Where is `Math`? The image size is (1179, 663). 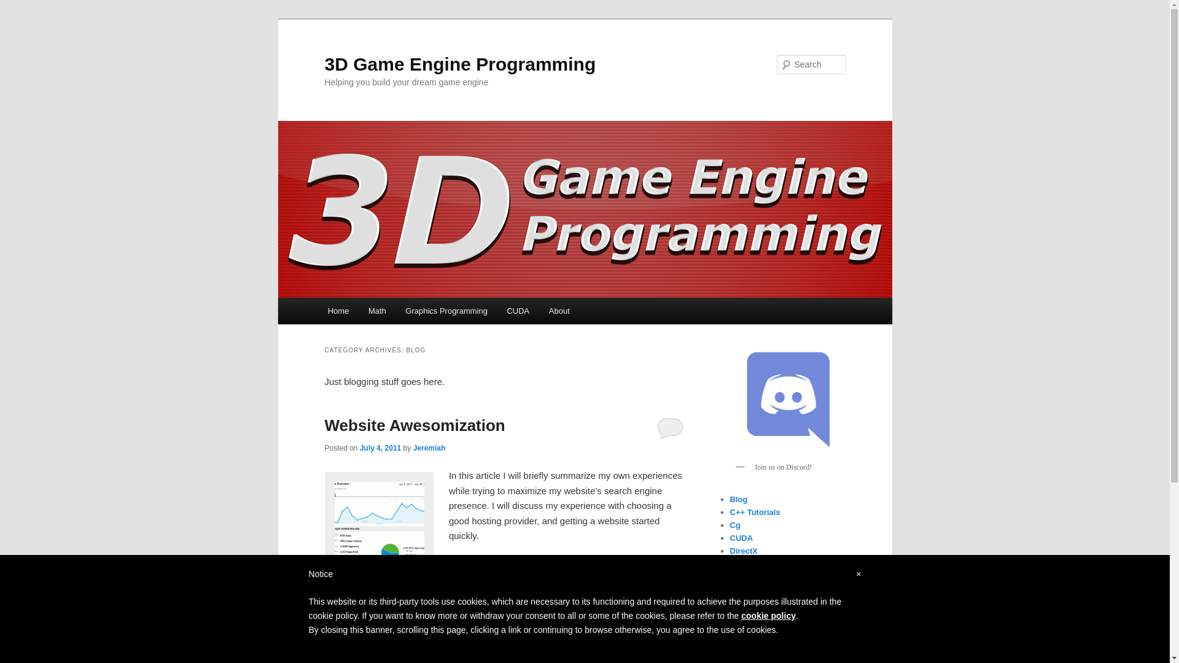 Math is located at coordinates (377, 311).